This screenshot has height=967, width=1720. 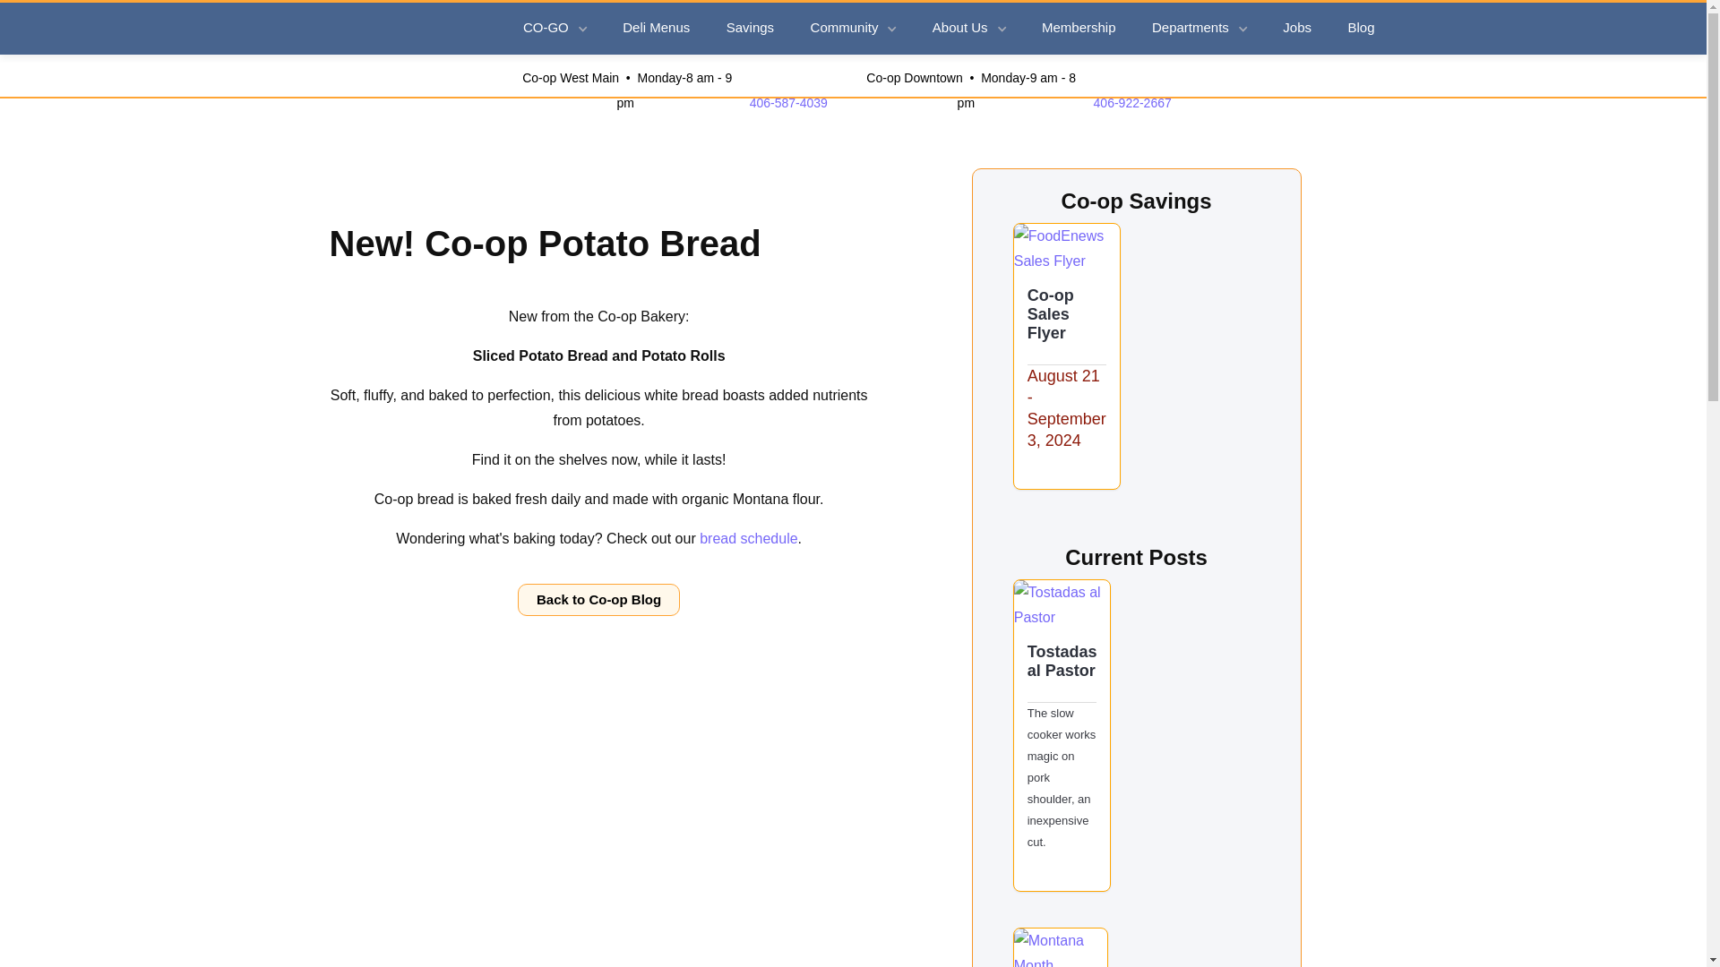 What do you see at coordinates (751, 29) in the screenshot?
I see `Savings` at bounding box center [751, 29].